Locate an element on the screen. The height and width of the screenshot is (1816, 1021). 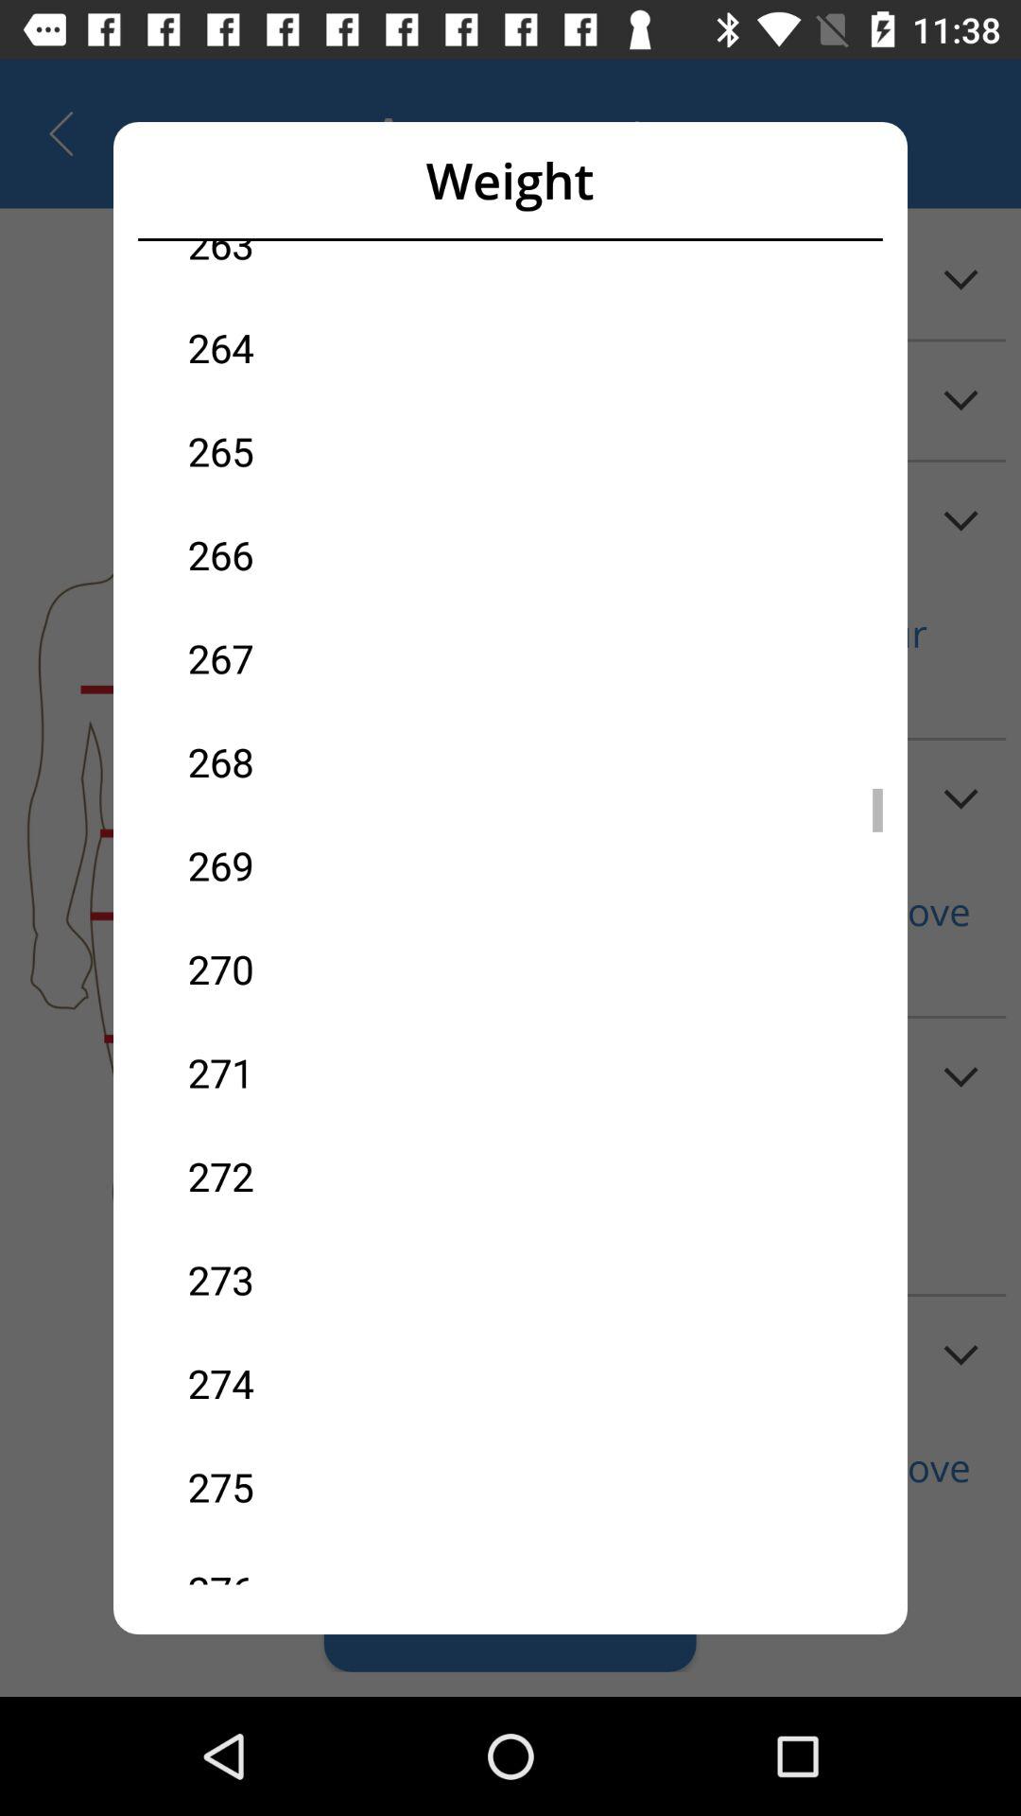
open 270 item is located at coordinates (349, 969).